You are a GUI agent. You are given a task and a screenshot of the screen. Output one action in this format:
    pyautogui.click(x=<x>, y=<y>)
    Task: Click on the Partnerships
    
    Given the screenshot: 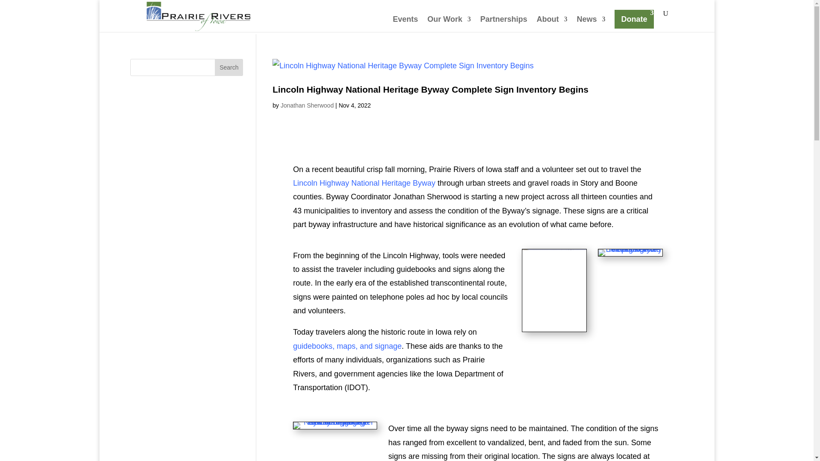 What is the action you would take?
    pyautogui.click(x=503, y=24)
    